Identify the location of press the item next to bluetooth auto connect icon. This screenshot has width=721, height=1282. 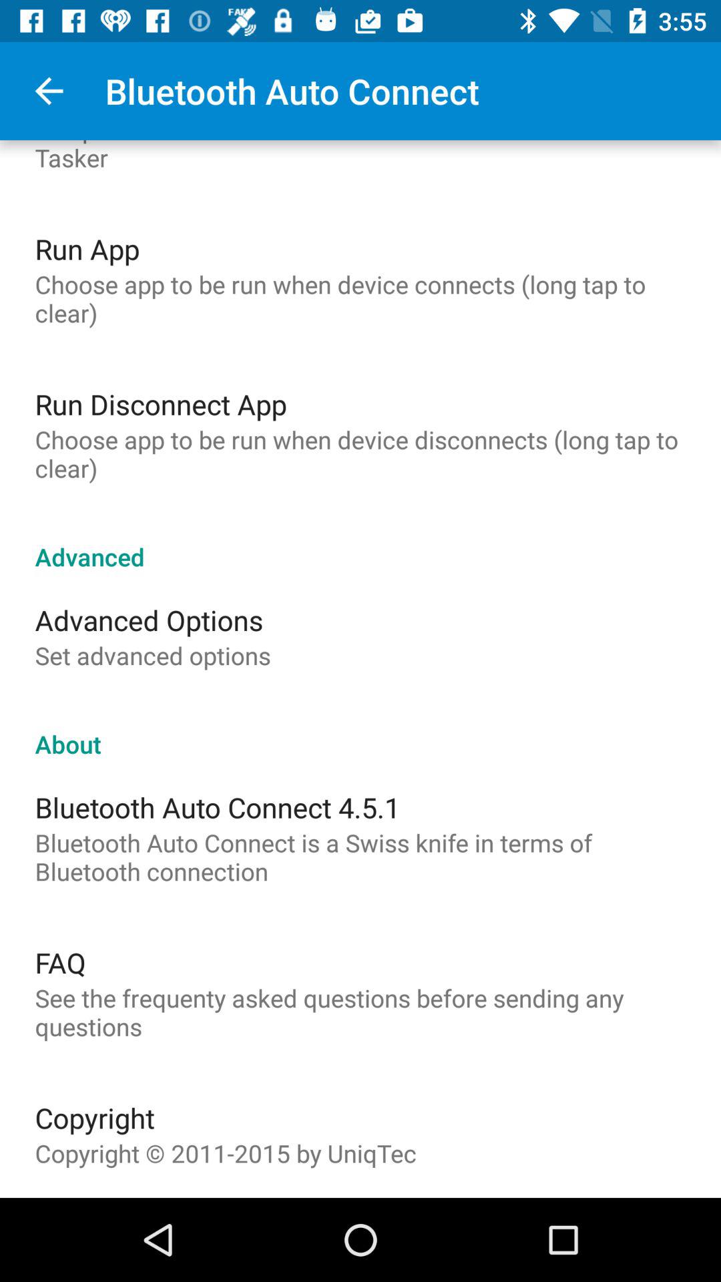
(49, 91).